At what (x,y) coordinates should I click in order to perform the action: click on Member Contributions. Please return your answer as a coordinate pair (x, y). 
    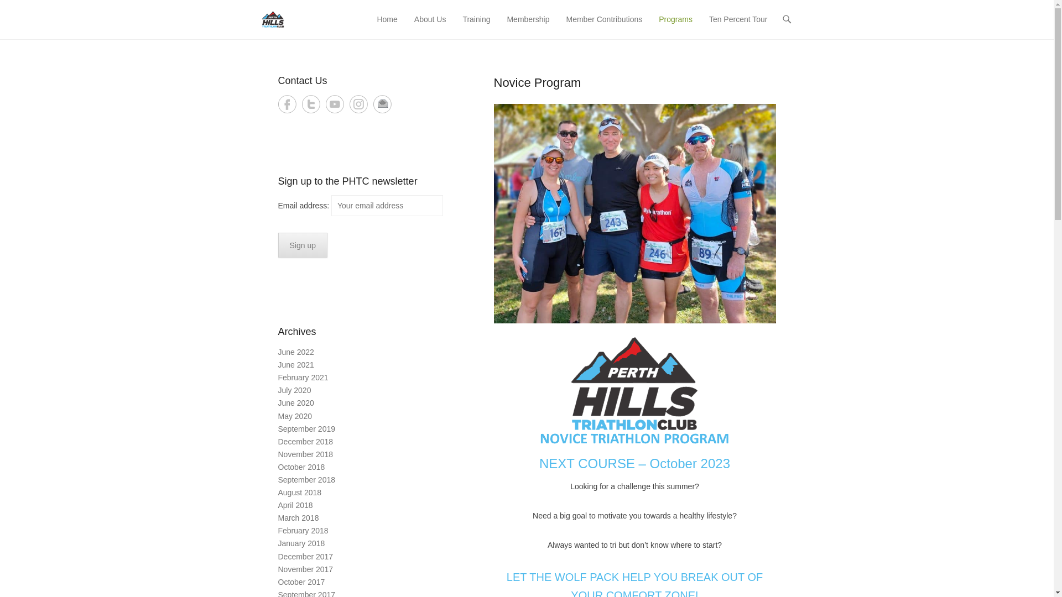
    Looking at the image, I should click on (604, 27).